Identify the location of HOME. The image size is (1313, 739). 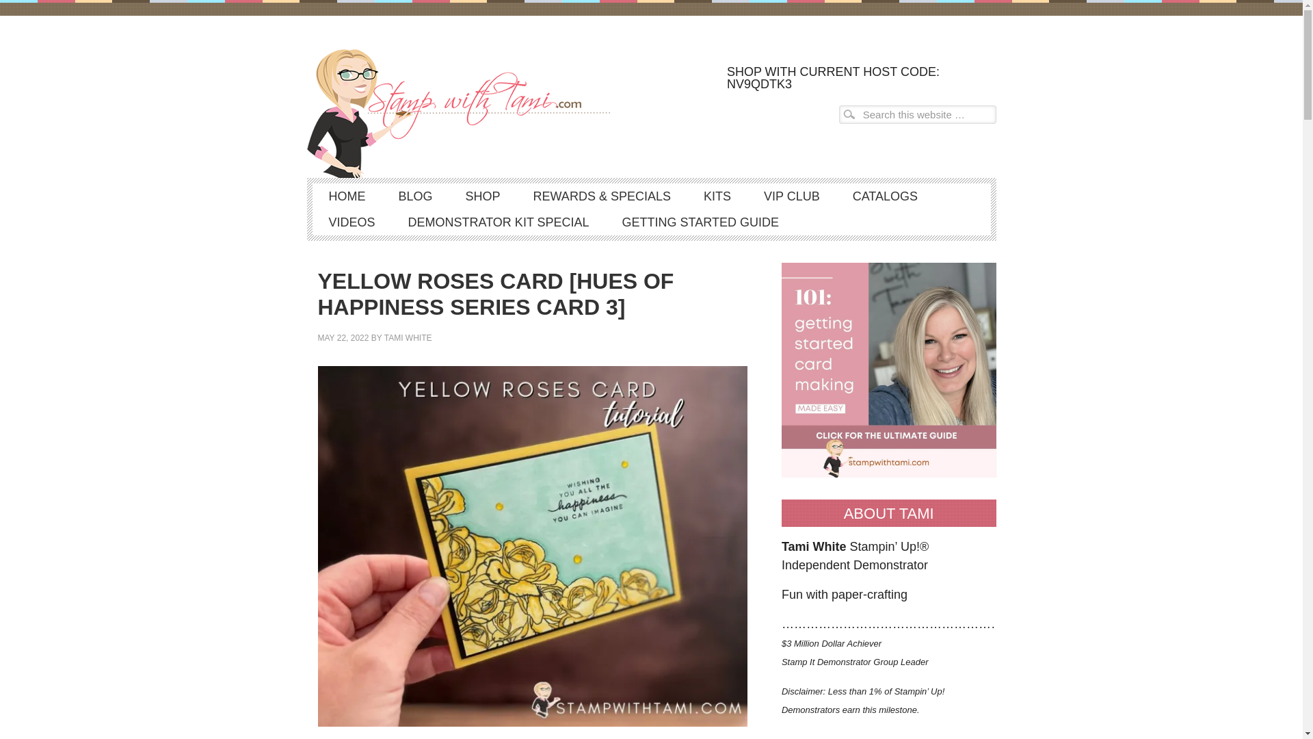
(347, 196).